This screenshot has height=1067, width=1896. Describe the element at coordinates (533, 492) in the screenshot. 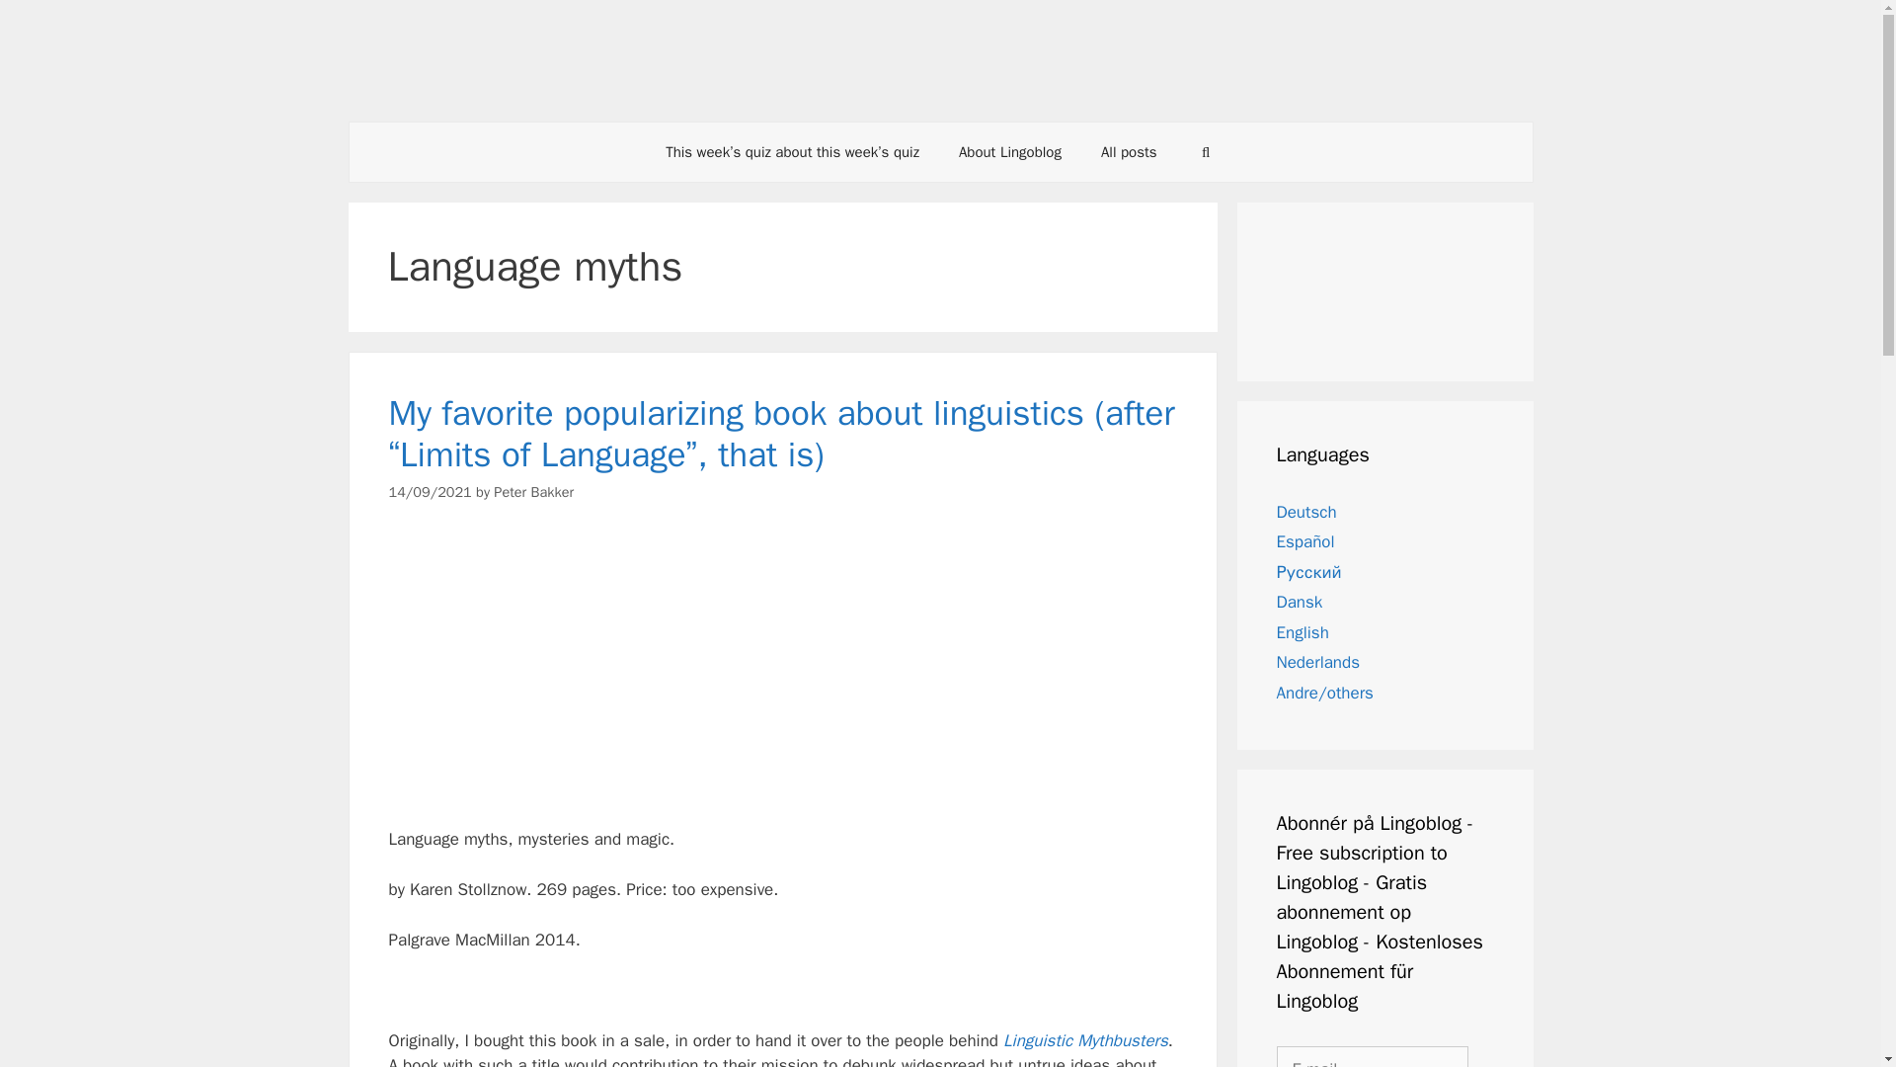

I see `View all posts by Peter Bakker` at that location.